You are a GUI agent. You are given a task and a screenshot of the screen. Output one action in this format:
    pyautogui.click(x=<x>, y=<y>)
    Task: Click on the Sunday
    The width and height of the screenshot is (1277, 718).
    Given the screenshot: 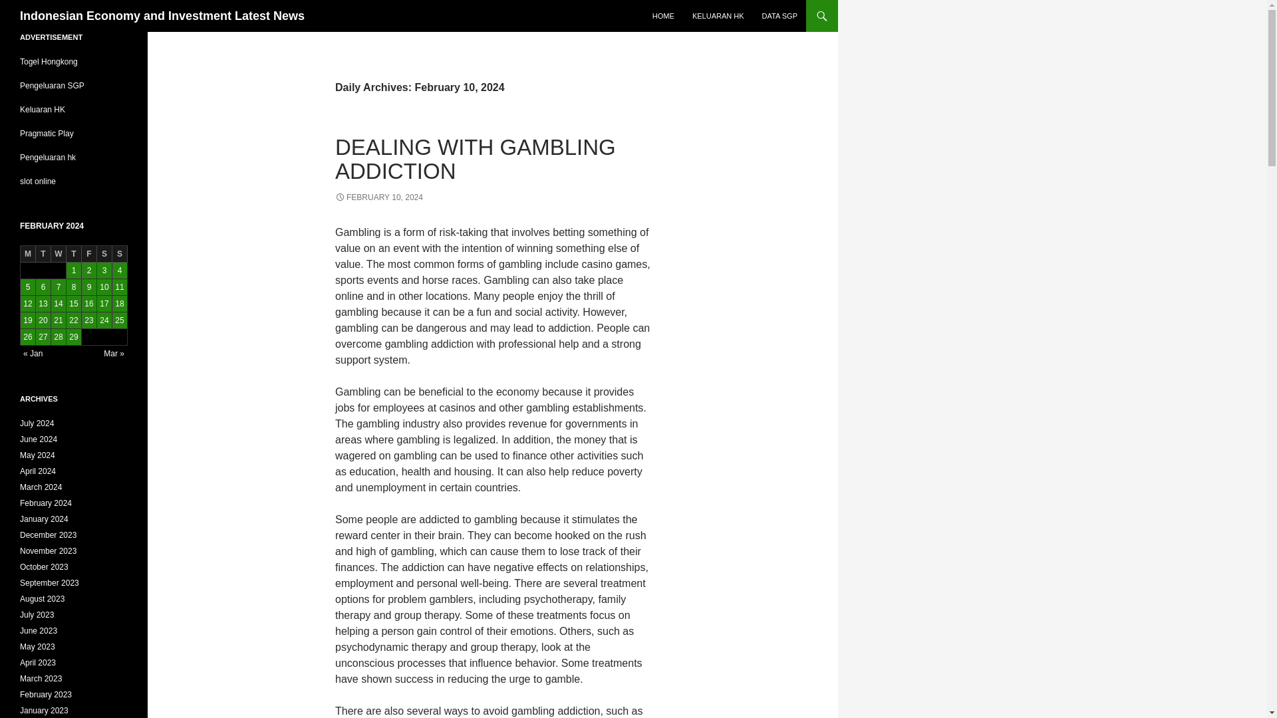 What is the action you would take?
    pyautogui.click(x=120, y=254)
    